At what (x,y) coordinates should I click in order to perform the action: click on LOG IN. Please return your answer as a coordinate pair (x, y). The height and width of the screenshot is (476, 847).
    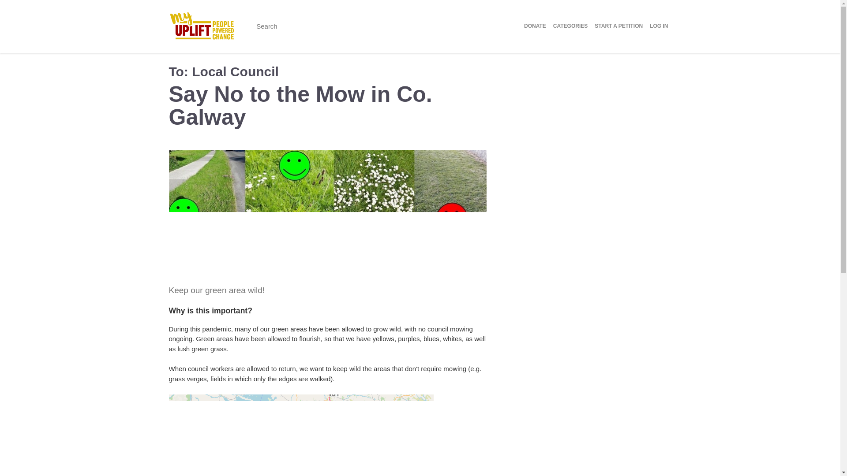
    Looking at the image, I should click on (659, 26).